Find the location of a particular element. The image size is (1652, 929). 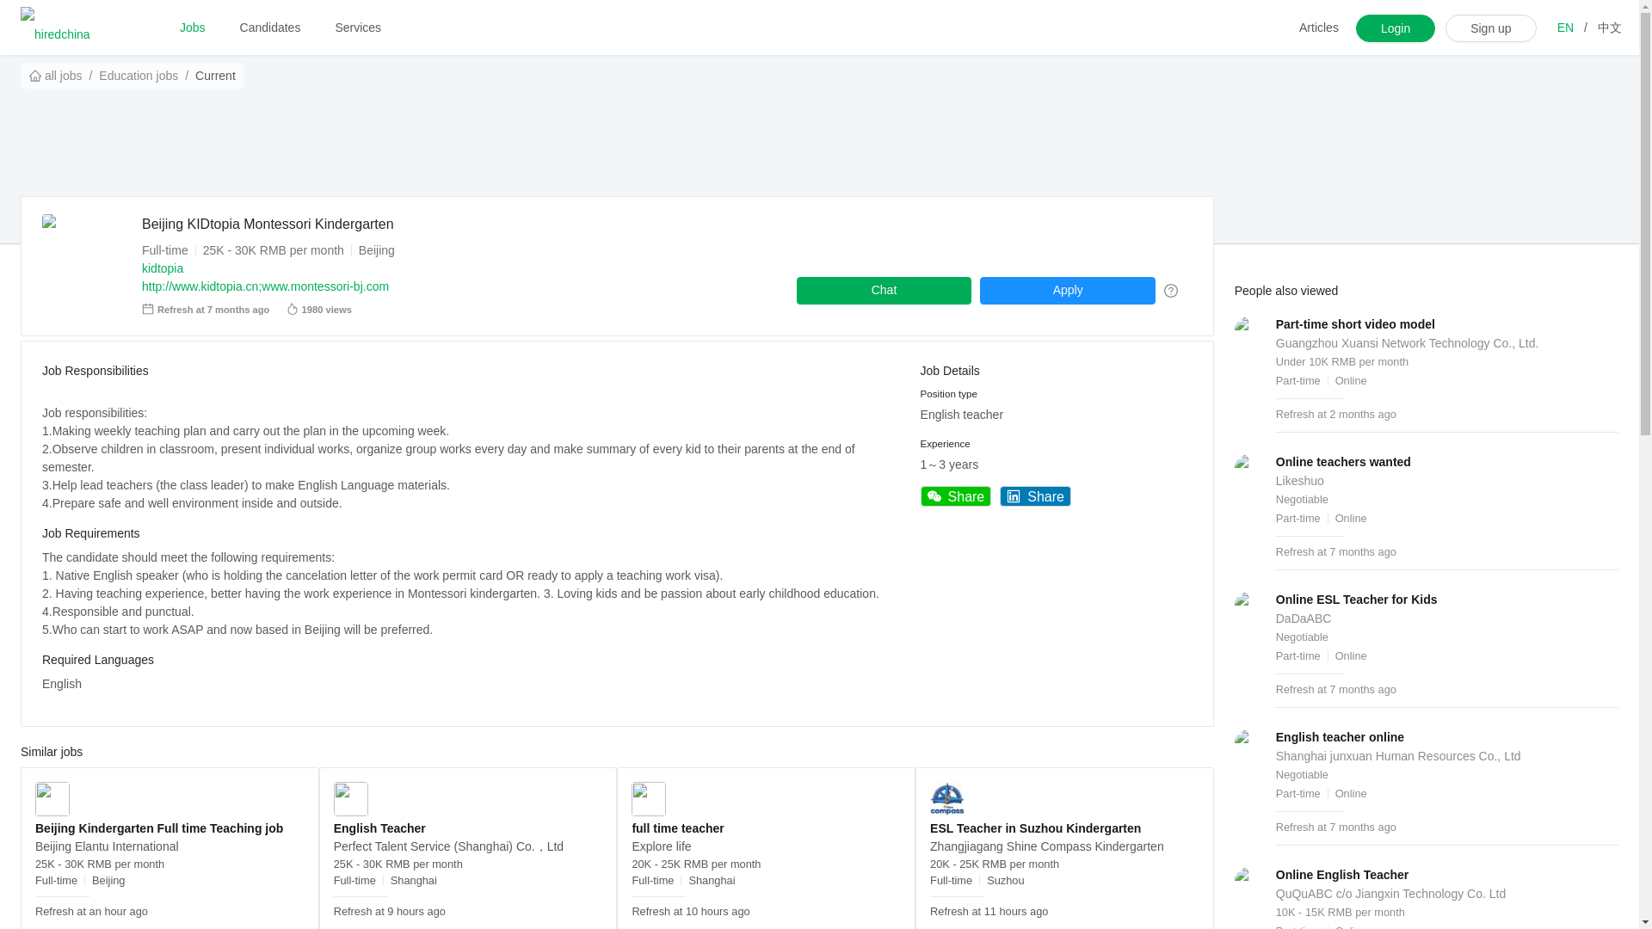

Share is located at coordinates (1034, 495).